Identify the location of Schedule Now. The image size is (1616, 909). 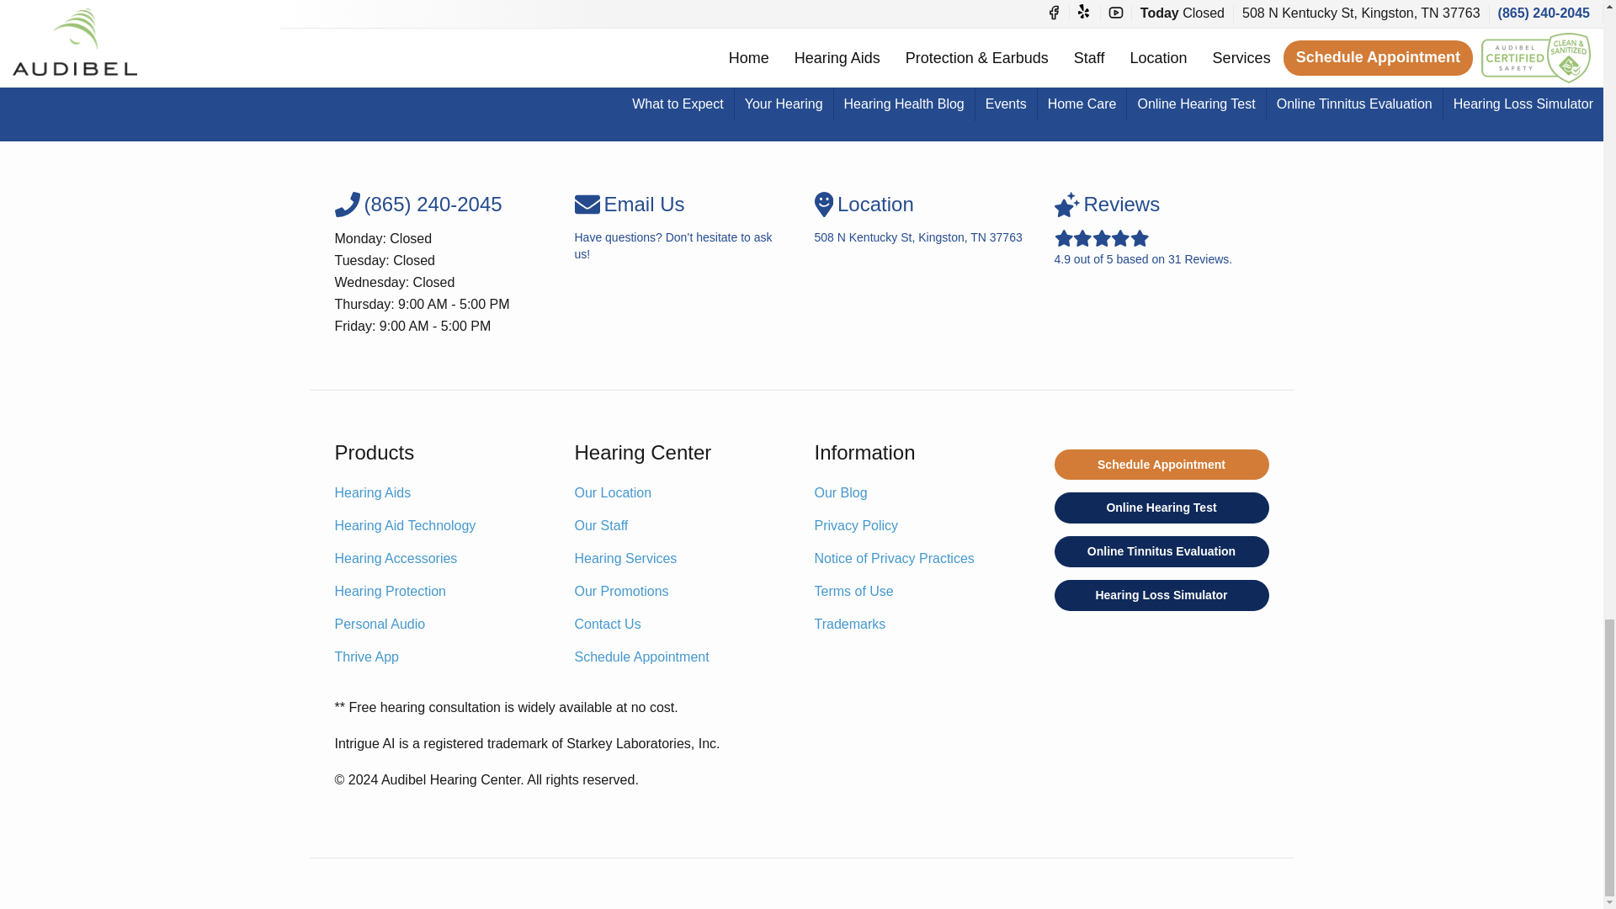
(801, 91).